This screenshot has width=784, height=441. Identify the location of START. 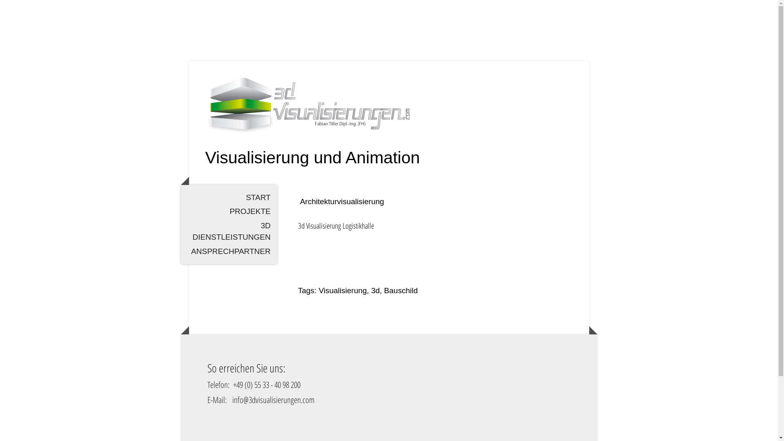
(229, 198).